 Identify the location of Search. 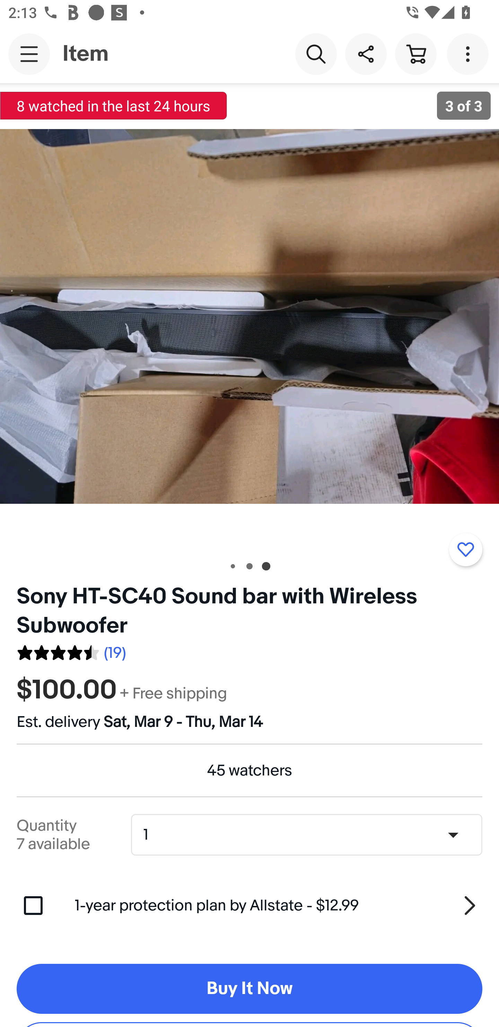
(316, 53).